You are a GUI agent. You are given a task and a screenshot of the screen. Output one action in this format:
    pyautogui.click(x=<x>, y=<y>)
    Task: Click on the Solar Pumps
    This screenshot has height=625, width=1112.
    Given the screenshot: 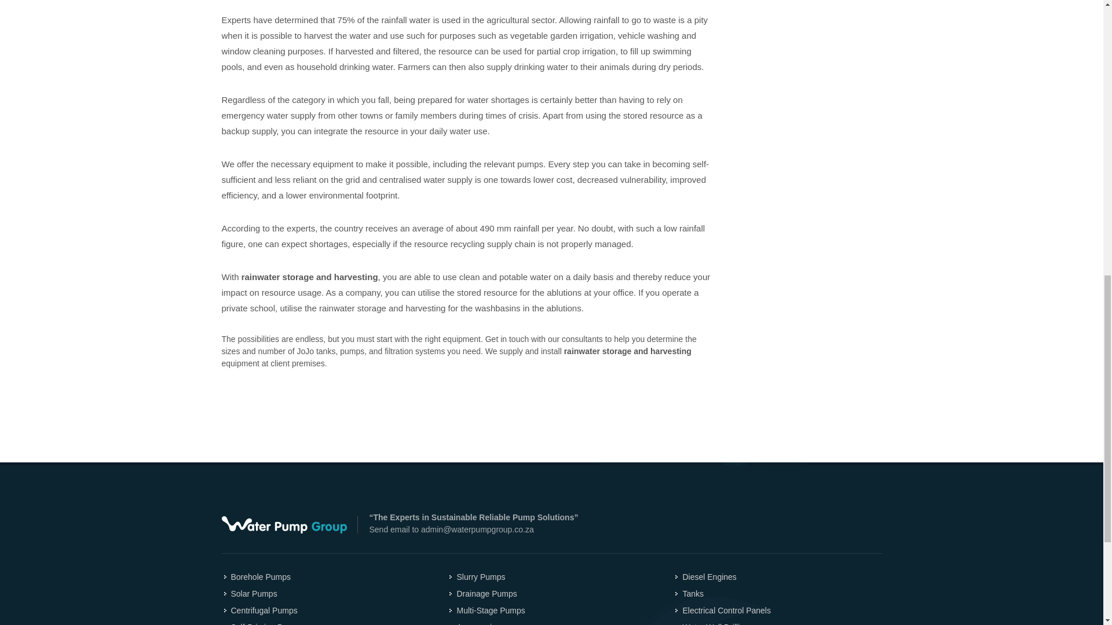 What is the action you would take?
    pyautogui.click(x=251, y=594)
    